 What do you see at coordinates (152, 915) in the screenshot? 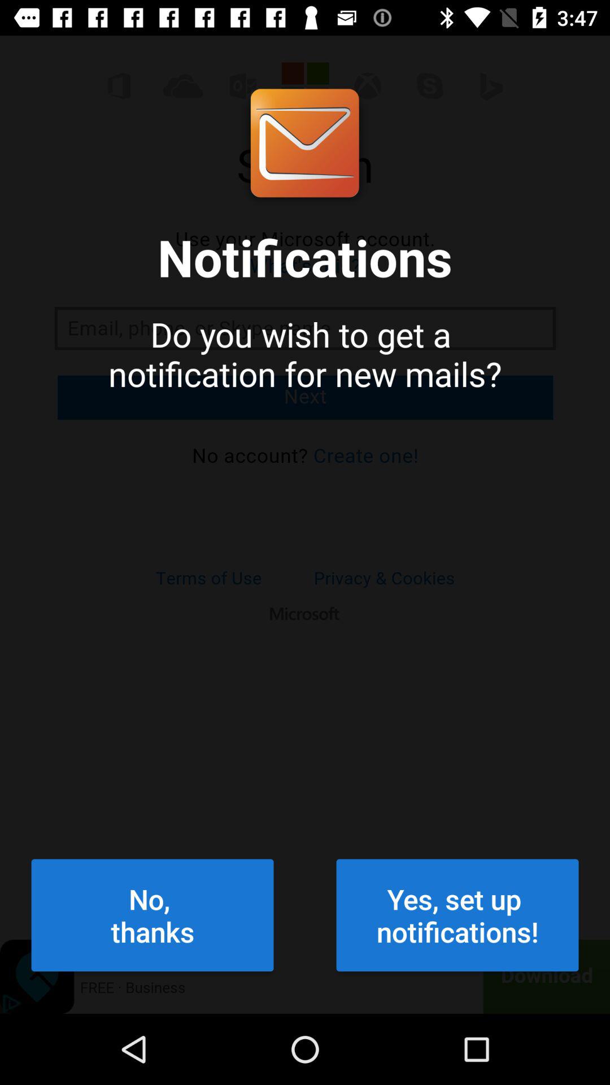
I see `open the icon to the left of yes set up` at bounding box center [152, 915].